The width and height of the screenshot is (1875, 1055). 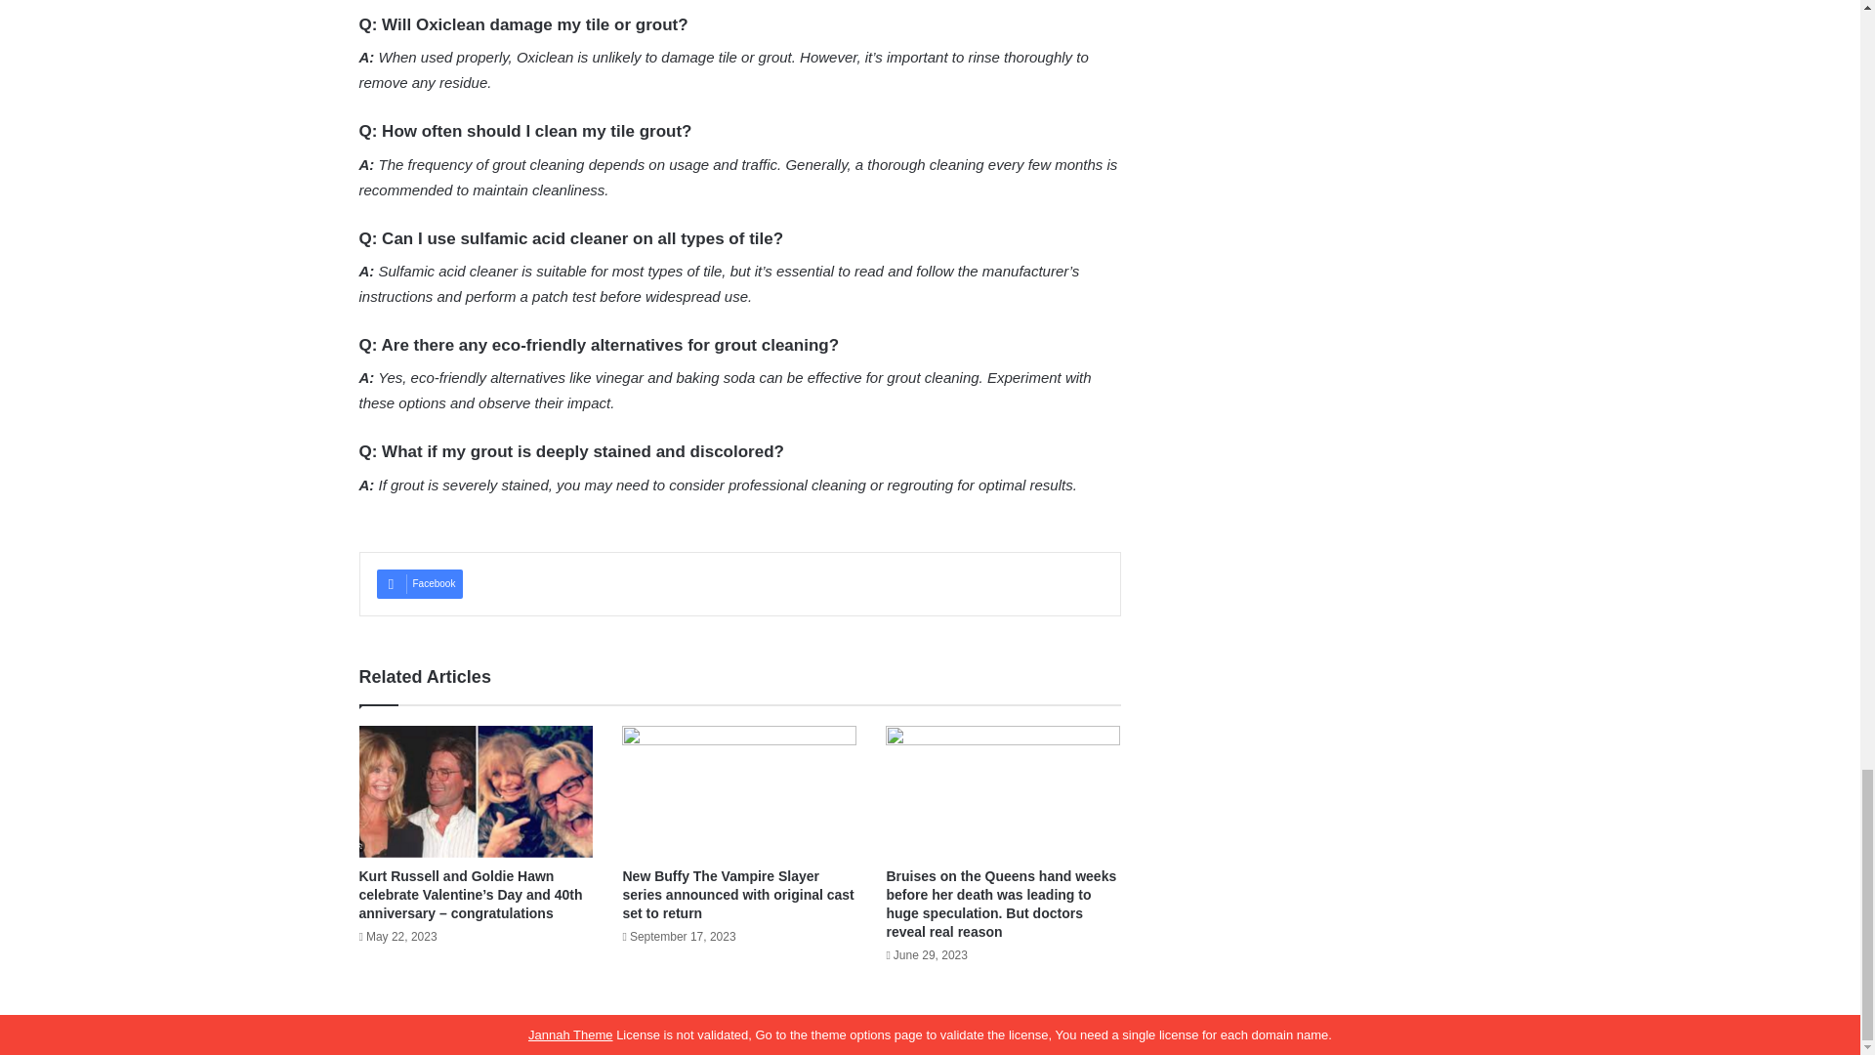 I want to click on Facebook, so click(x=420, y=584).